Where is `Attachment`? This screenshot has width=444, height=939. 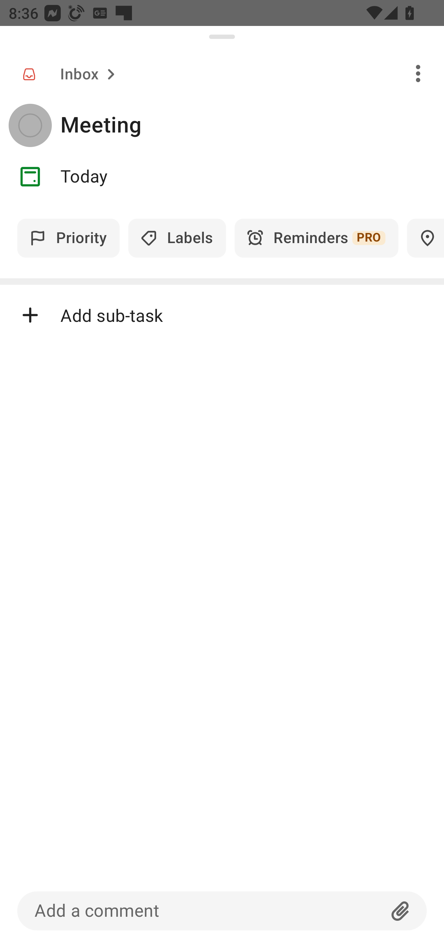
Attachment is located at coordinates (401, 911).